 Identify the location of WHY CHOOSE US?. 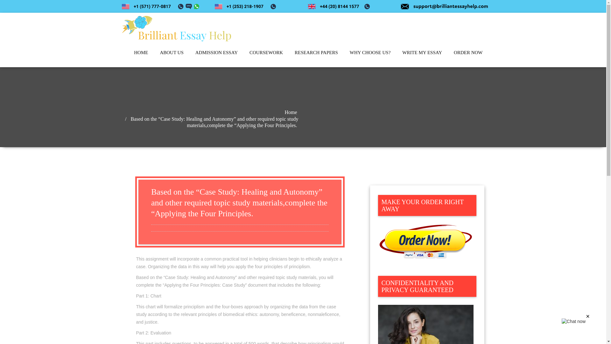
(370, 52).